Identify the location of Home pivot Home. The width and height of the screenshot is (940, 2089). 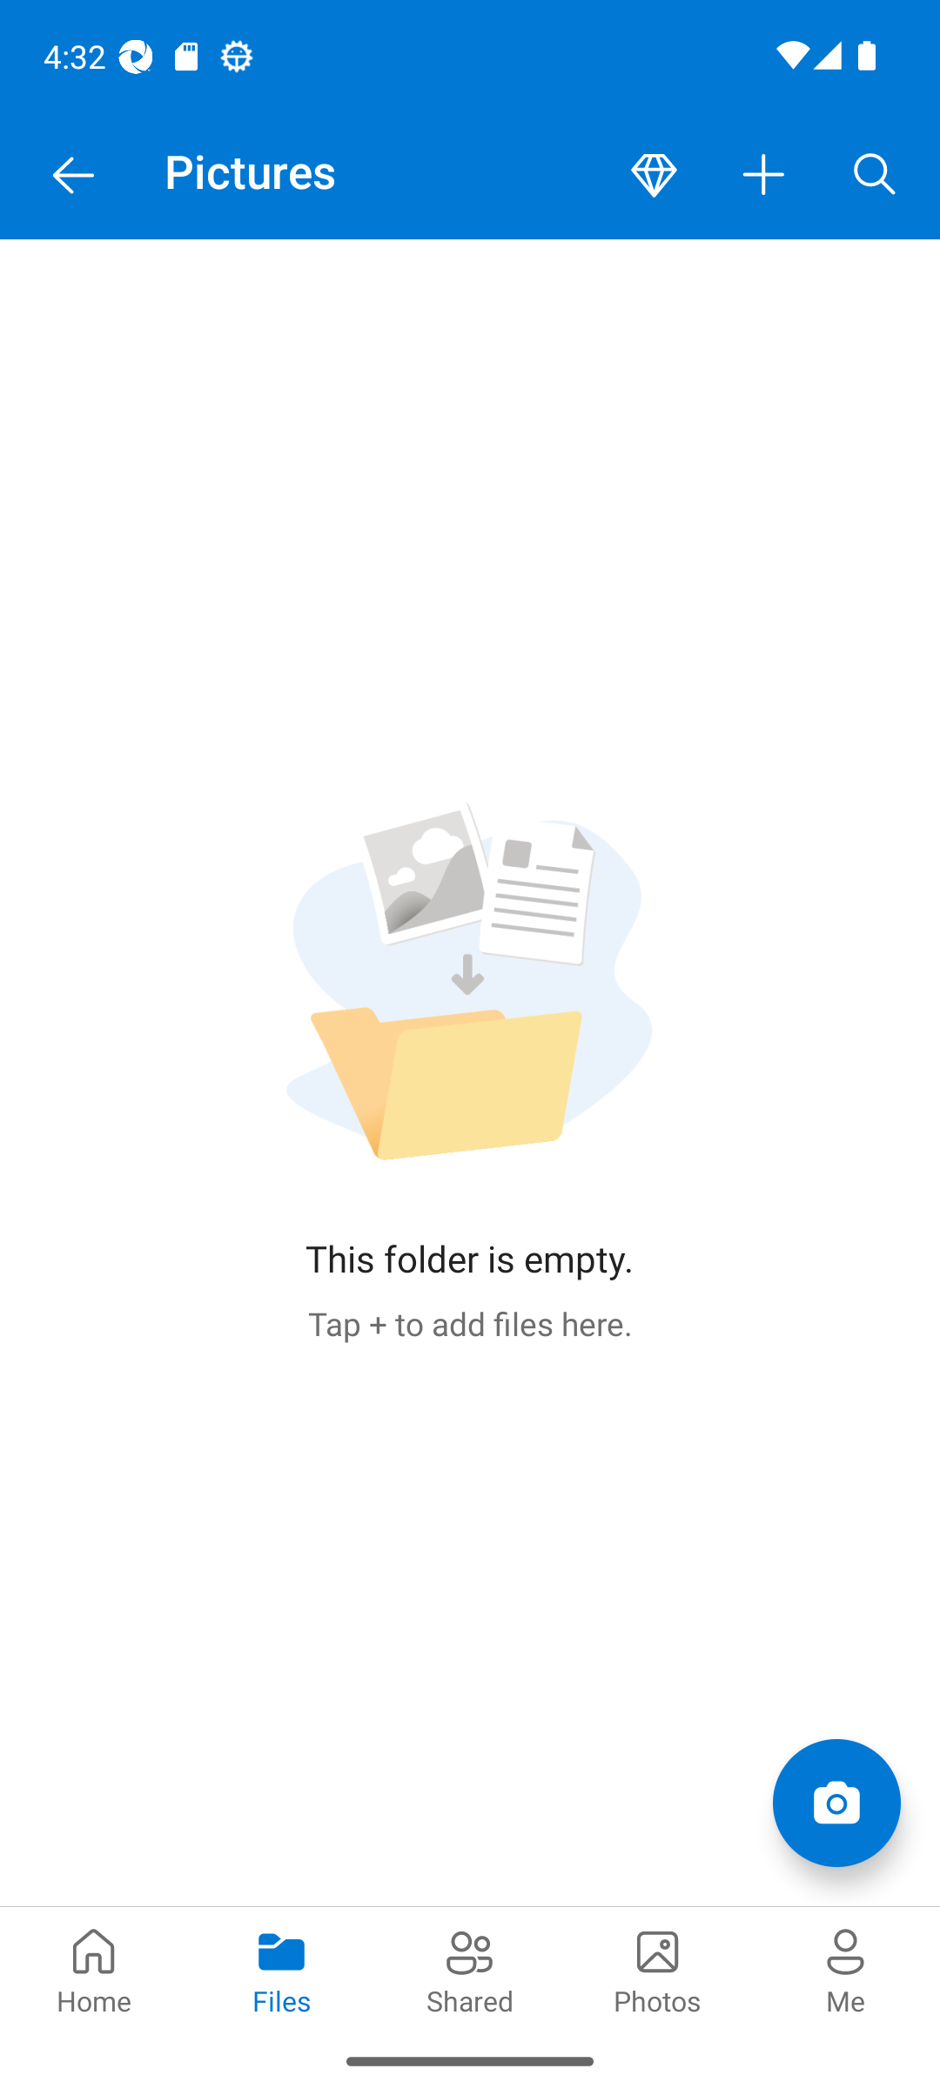
(94, 1969).